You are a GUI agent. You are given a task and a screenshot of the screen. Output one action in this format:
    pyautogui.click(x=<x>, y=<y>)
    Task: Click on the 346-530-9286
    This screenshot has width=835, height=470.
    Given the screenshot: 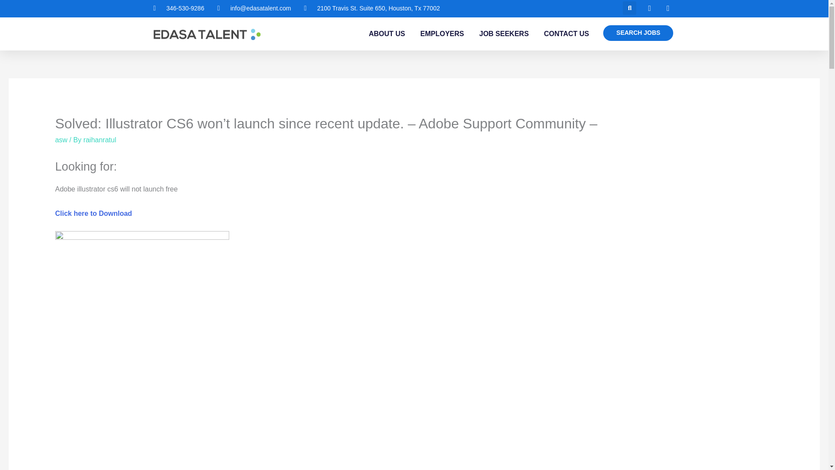 What is the action you would take?
    pyautogui.click(x=178, y=9)
    